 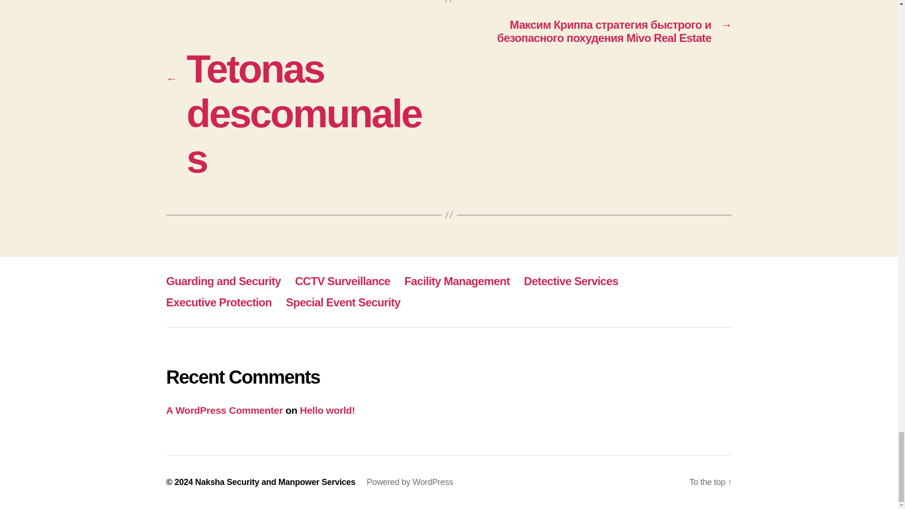 I want to click on CCTV Surveillance, so click(x=342, y=281).